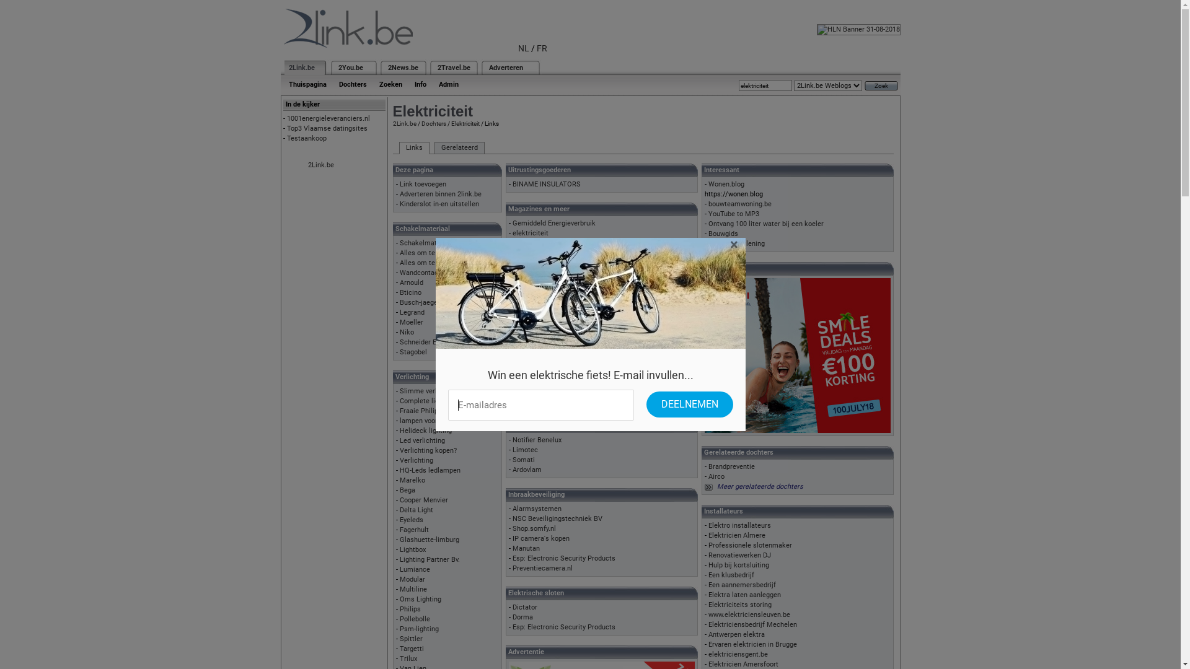 The width and height of the screenshot is (1190, 669). I want to click on Dochters, so click(434, 124).